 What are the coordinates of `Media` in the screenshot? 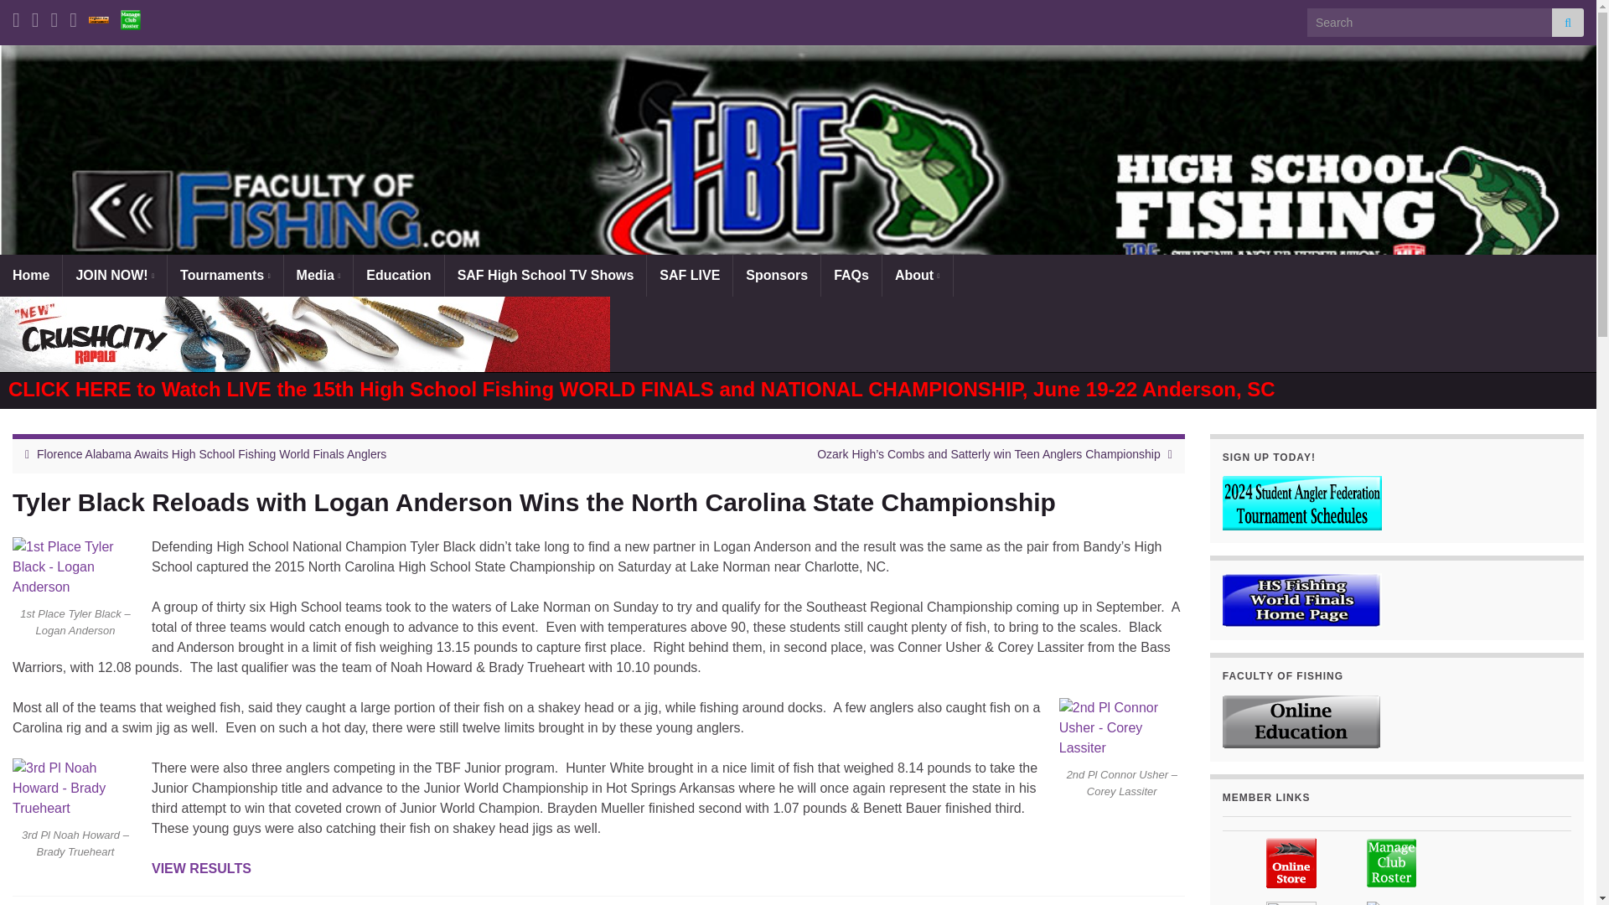 It's located at (318, 275).